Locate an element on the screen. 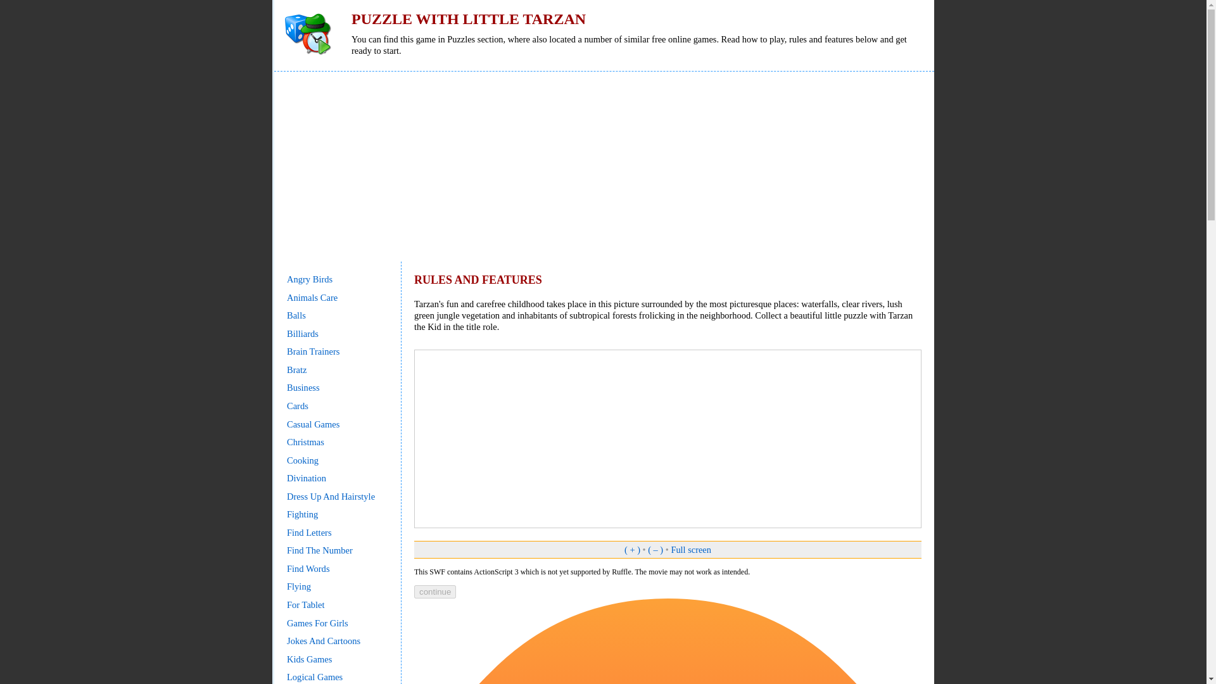  Cards is located at coordinates (298, 405).